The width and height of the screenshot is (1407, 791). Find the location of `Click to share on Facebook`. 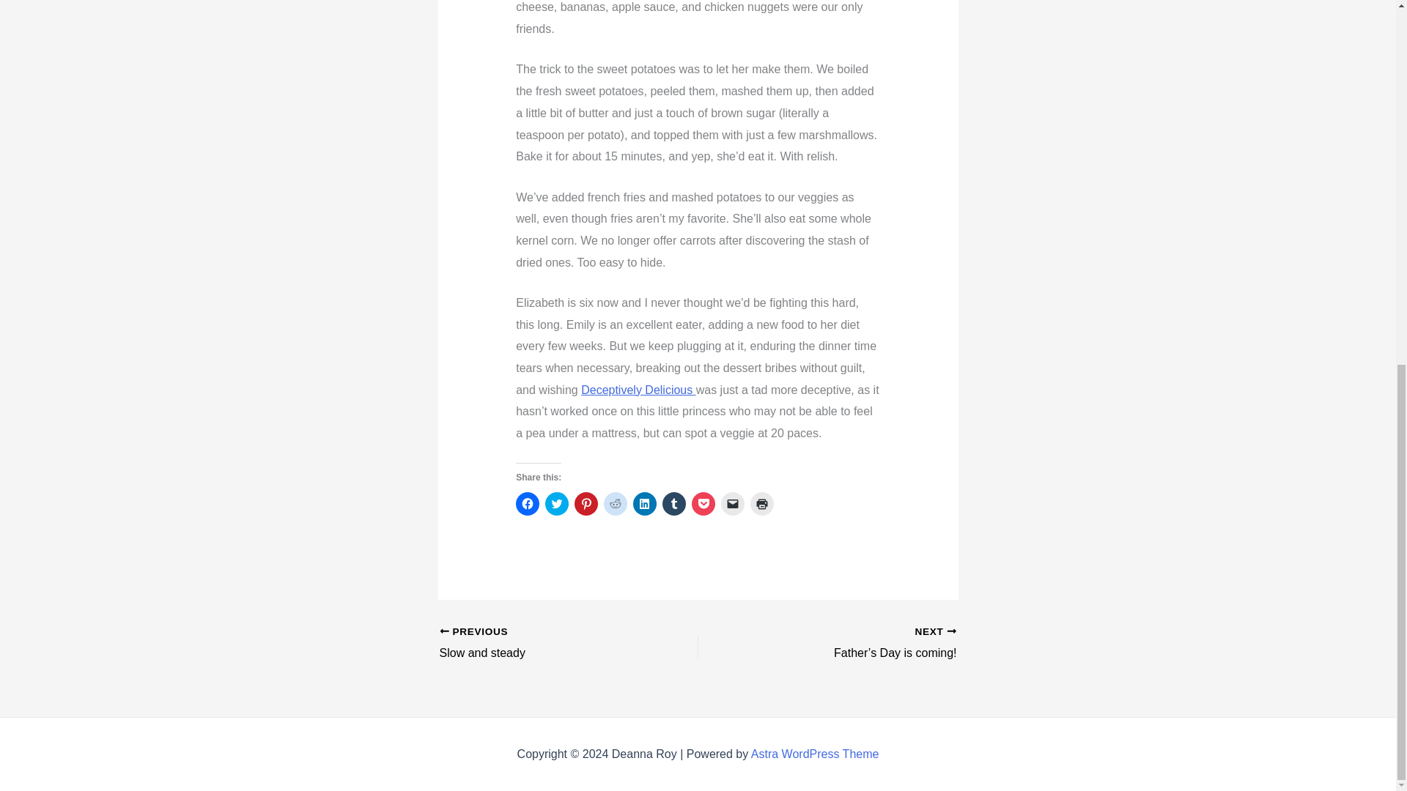

Click to share on Facebook is located at coordinates (586, 504).